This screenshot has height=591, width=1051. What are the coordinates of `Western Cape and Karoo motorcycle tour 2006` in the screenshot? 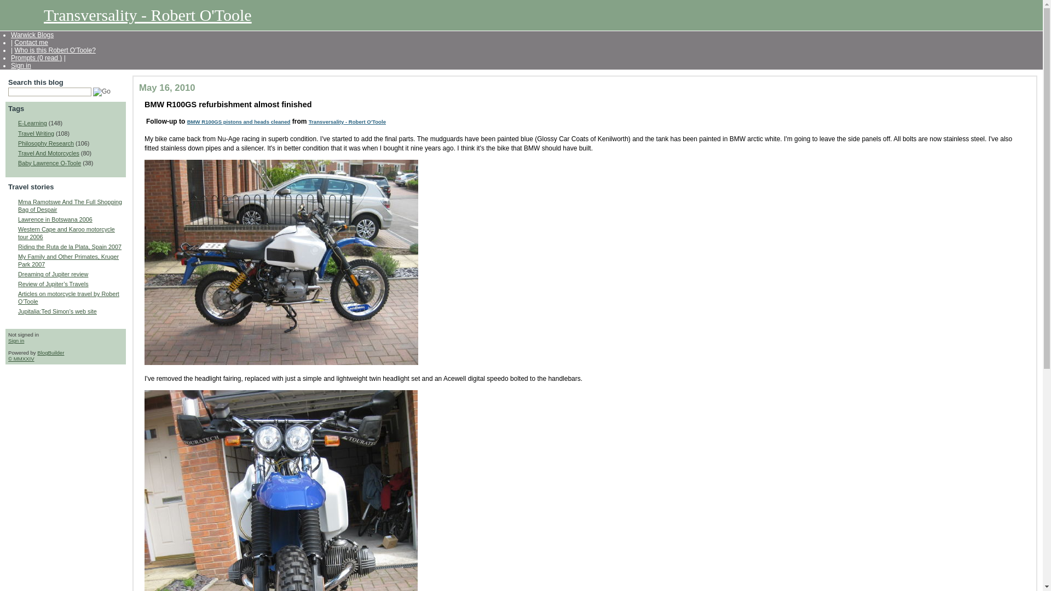 It's located at (48, 153).